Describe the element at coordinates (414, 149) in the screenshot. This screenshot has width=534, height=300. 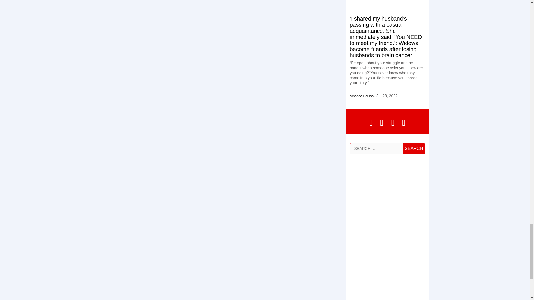
I see `Search` at that location.